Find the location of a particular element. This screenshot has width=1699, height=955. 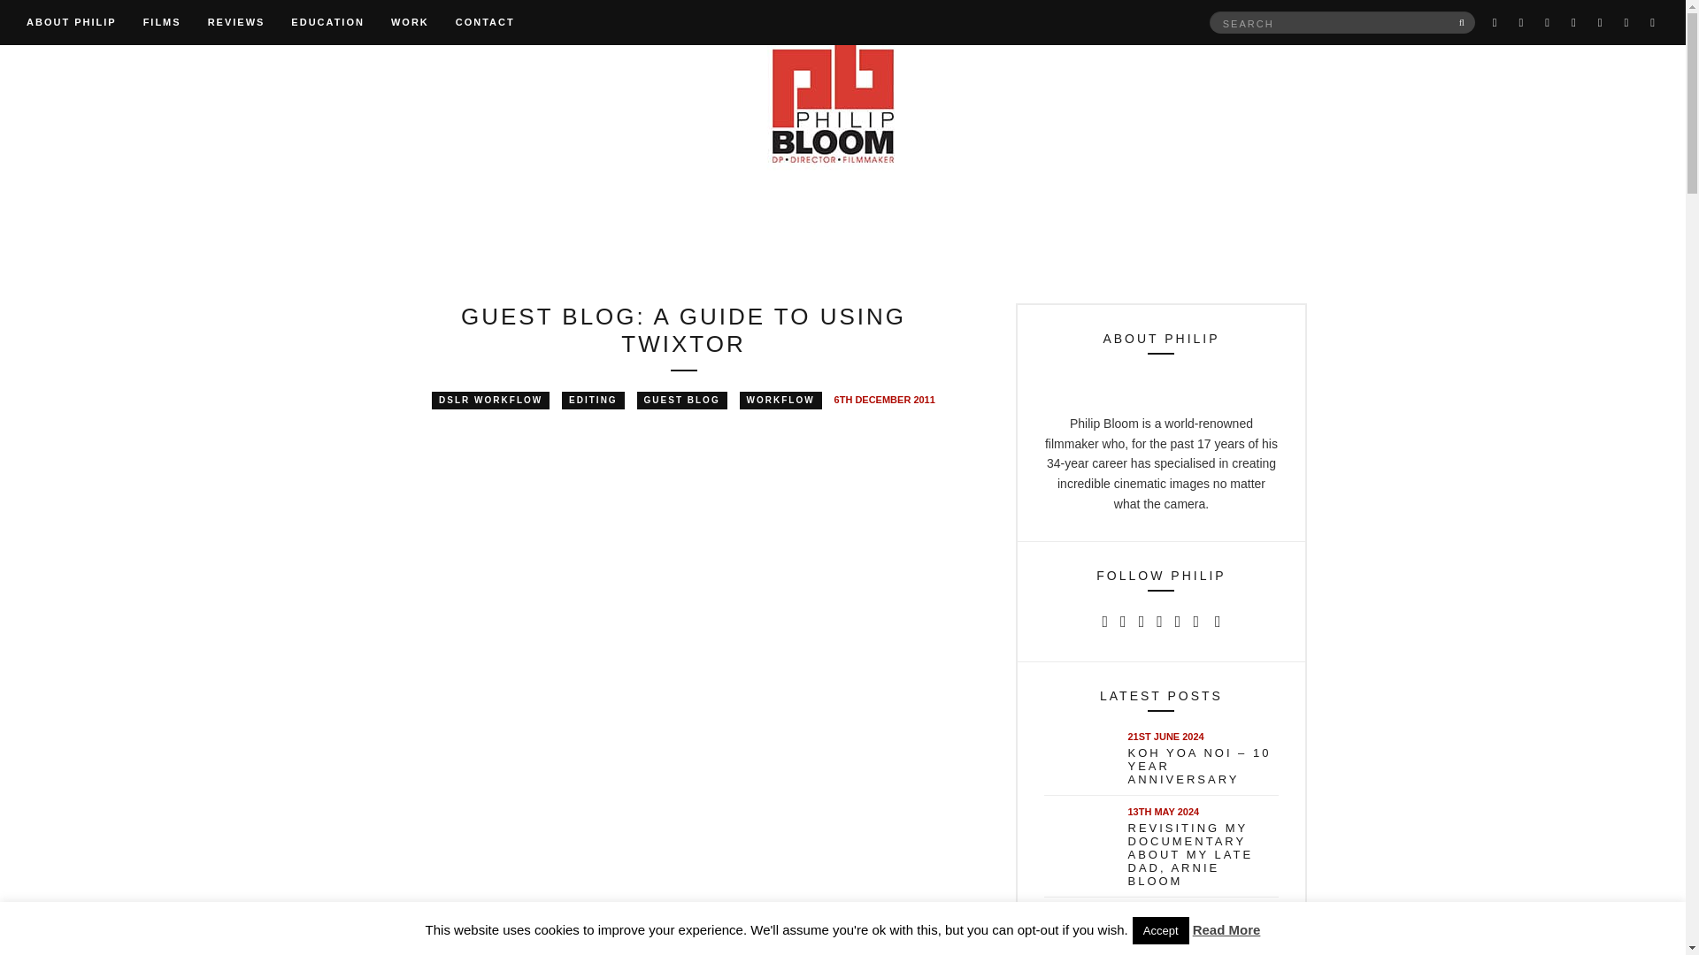

WORKFLOW is located at coordinates (780, 400).